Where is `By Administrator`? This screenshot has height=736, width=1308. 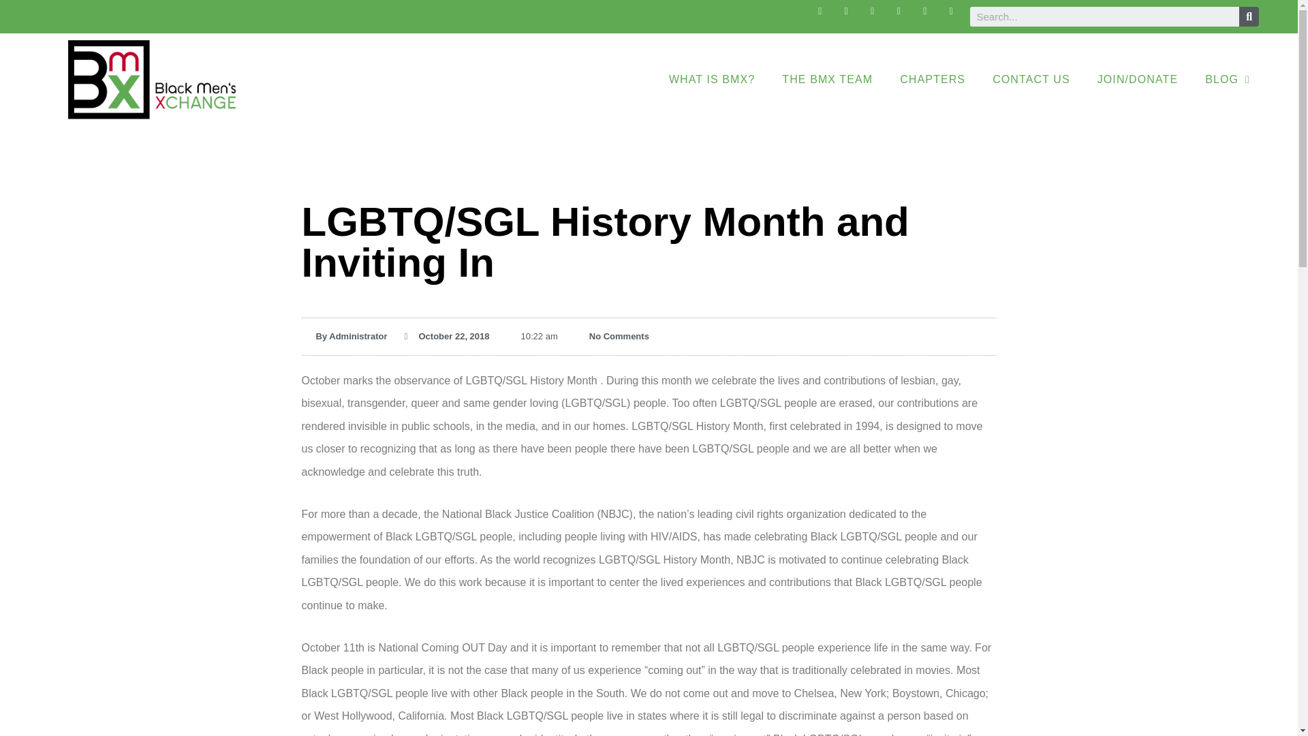
By Administrator is located at coordinates (343, 337).